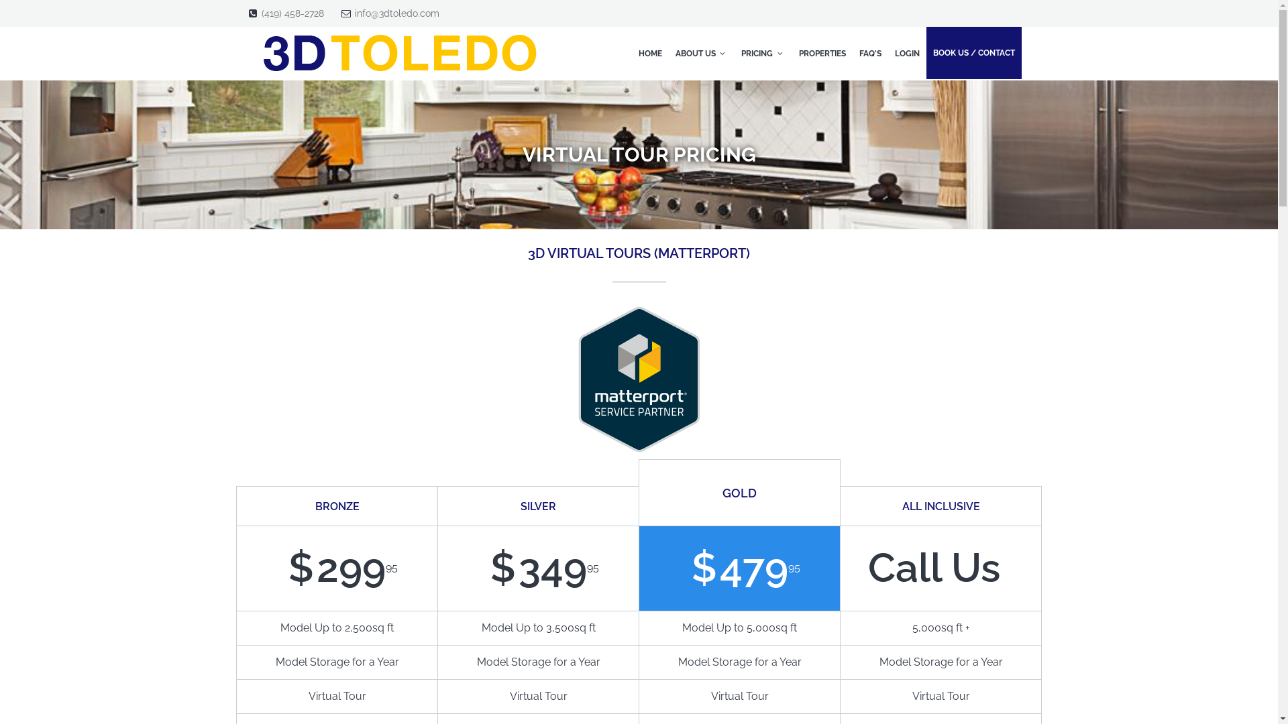  Describe the element at coordinates (869, 54) in the screenshot. I see `FAQ'S` at that location.